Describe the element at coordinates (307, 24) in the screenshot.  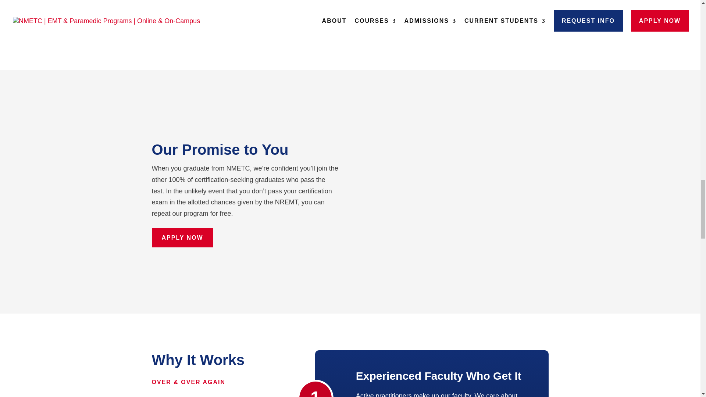
I see `APPLY NOW` at that location.